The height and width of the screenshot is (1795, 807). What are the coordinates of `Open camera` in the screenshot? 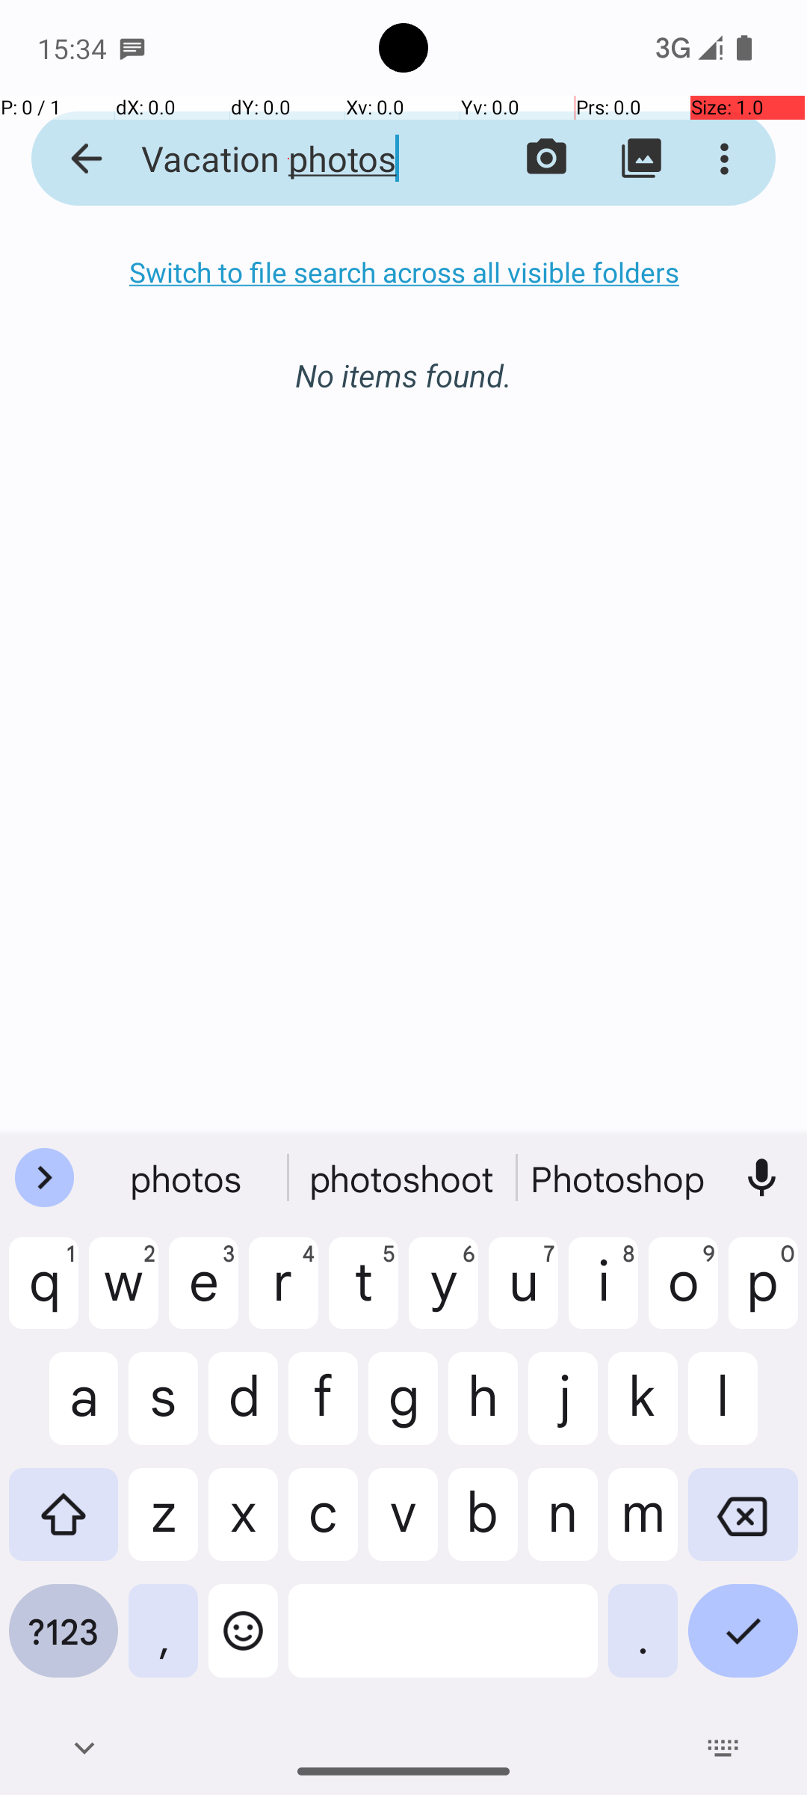 It's located at (547, 159).